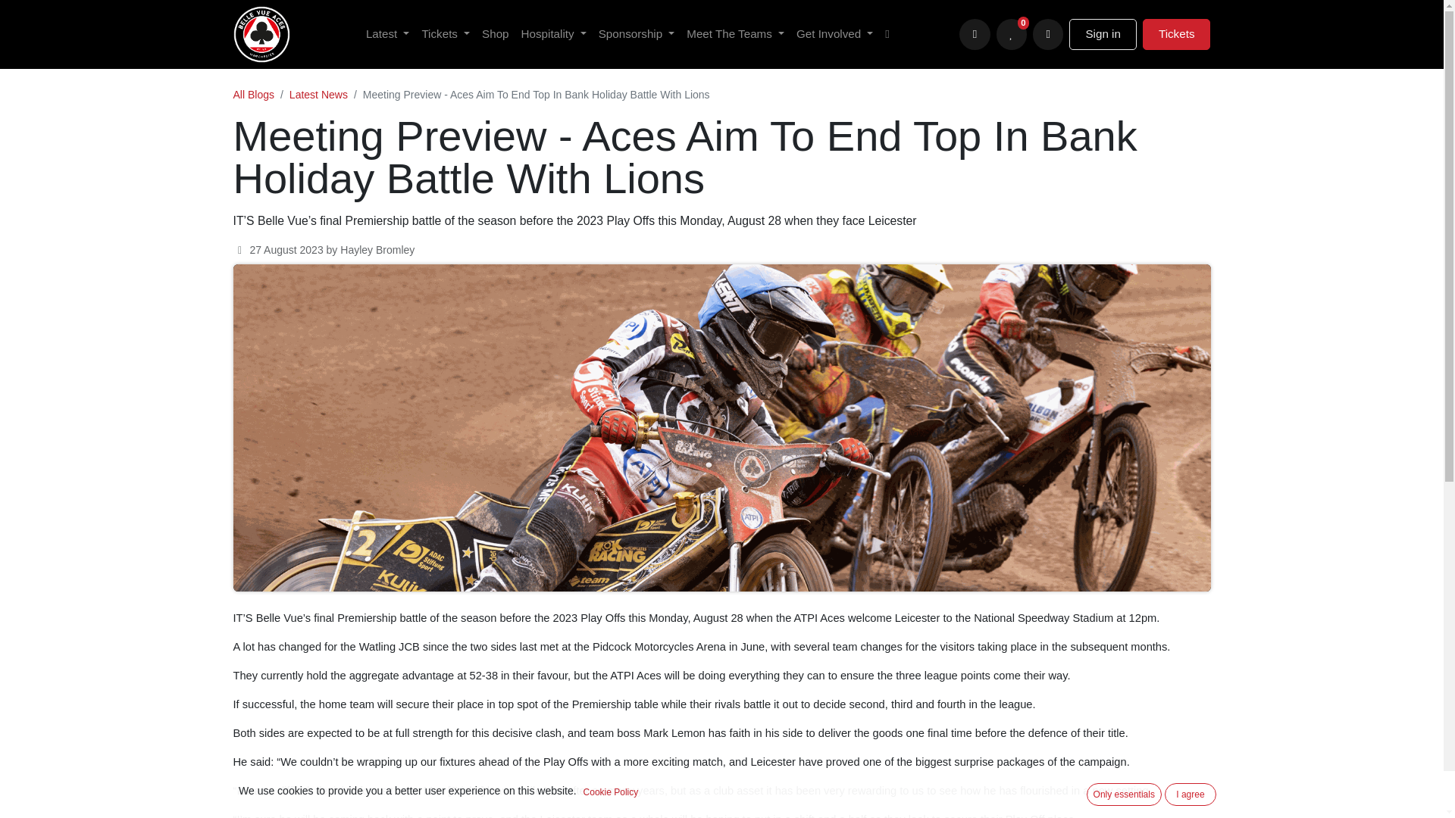 Image resolution: width=1455 pixels, height=818 pixels. Describe the element at coordinates (386, 33) in the screenshot. I see `Latest` at that location.